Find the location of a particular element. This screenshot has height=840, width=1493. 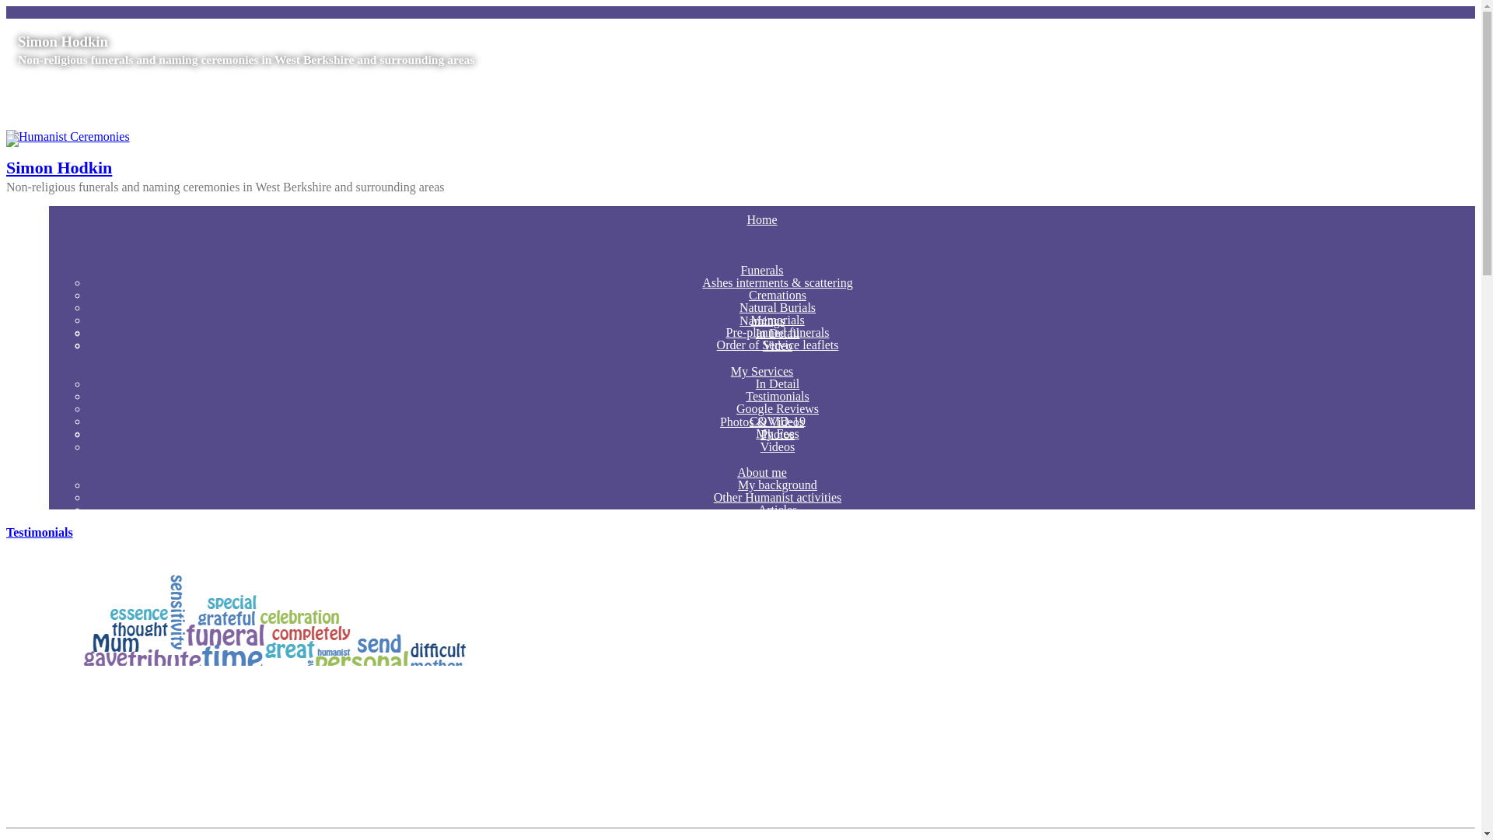

Order of Service leaflets is located at coordinates (778, 345).